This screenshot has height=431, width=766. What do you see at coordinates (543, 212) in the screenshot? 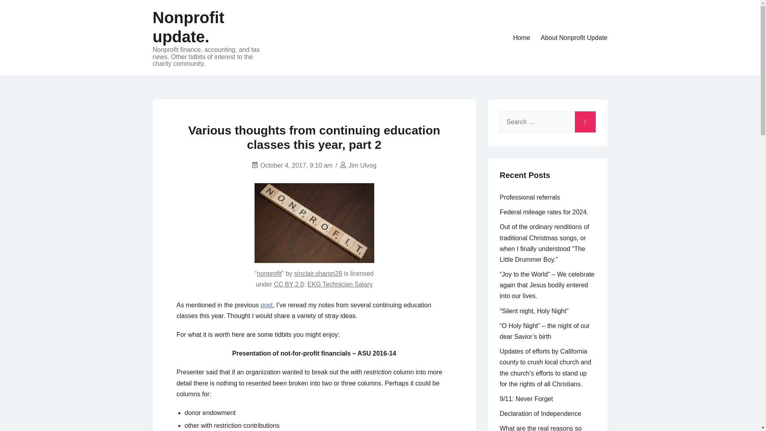
I see `Federal mileage rates for 2024.` at bounding box center [543, 212].